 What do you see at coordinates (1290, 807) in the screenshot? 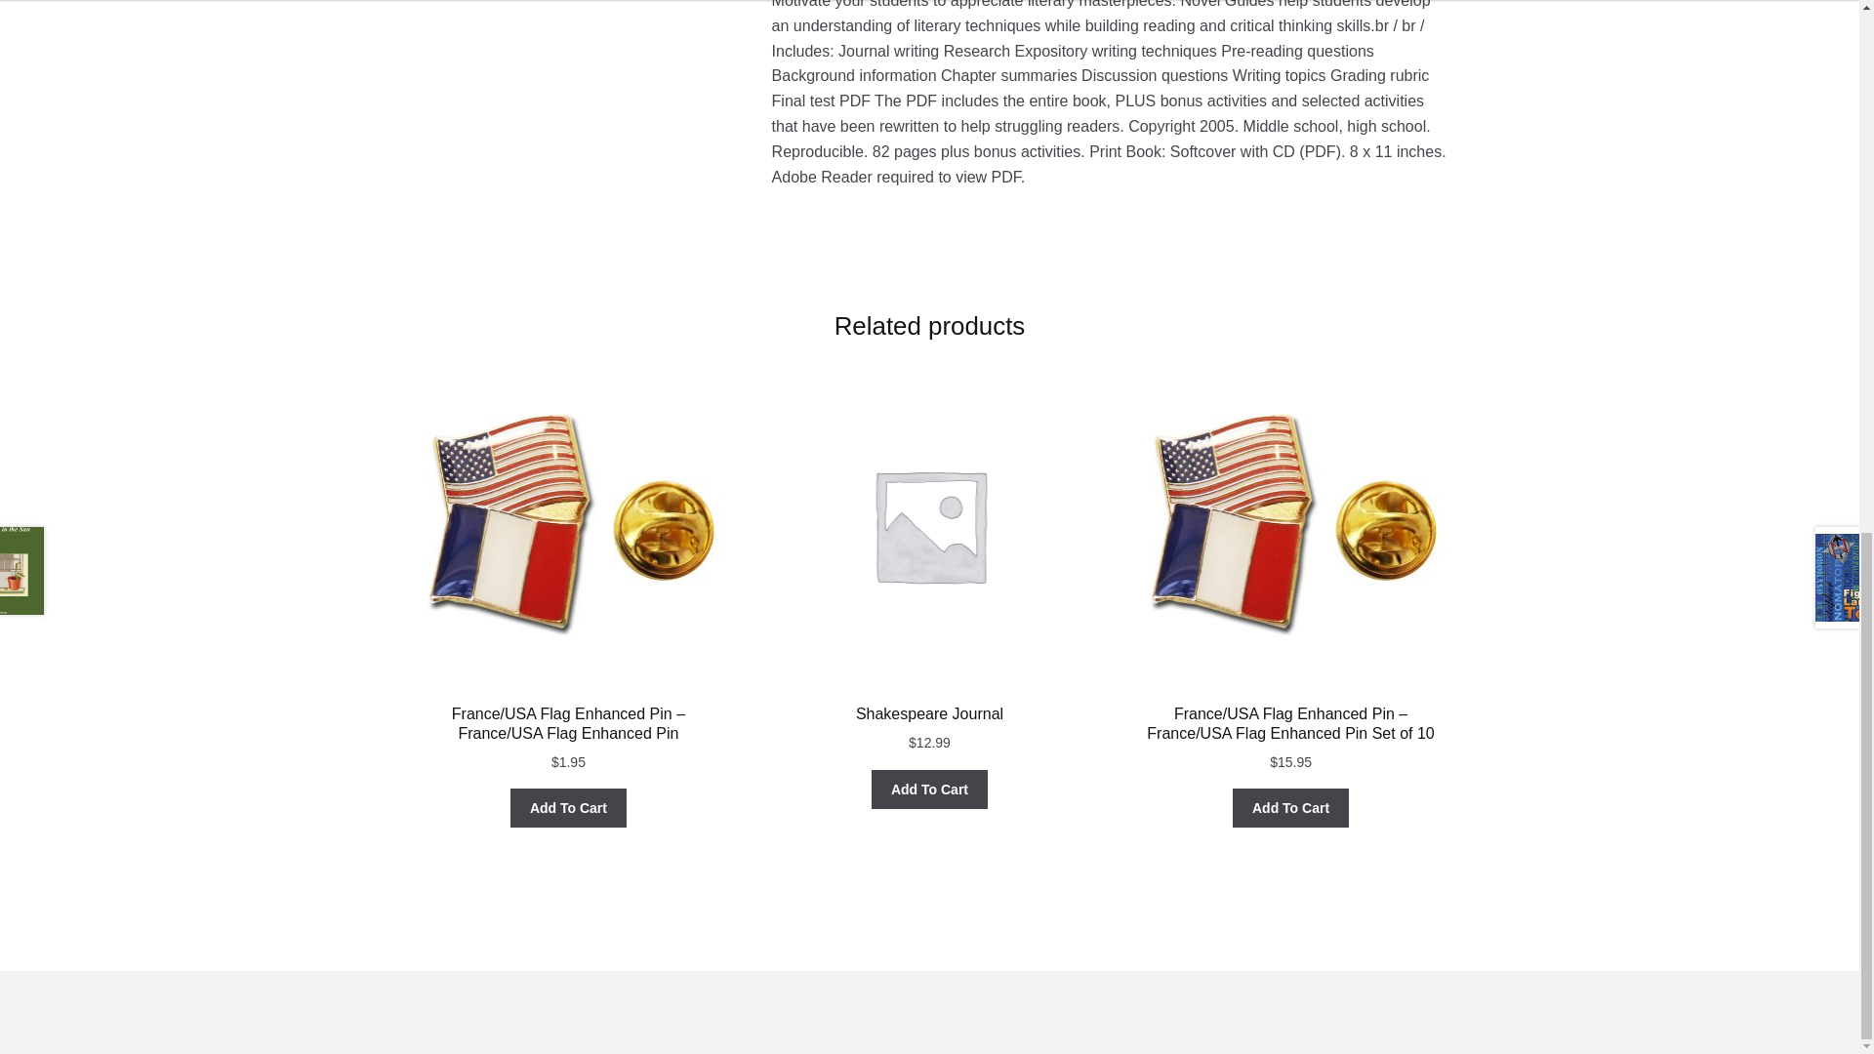
I see `Add To Cart` at bounding box center [1290, 807].